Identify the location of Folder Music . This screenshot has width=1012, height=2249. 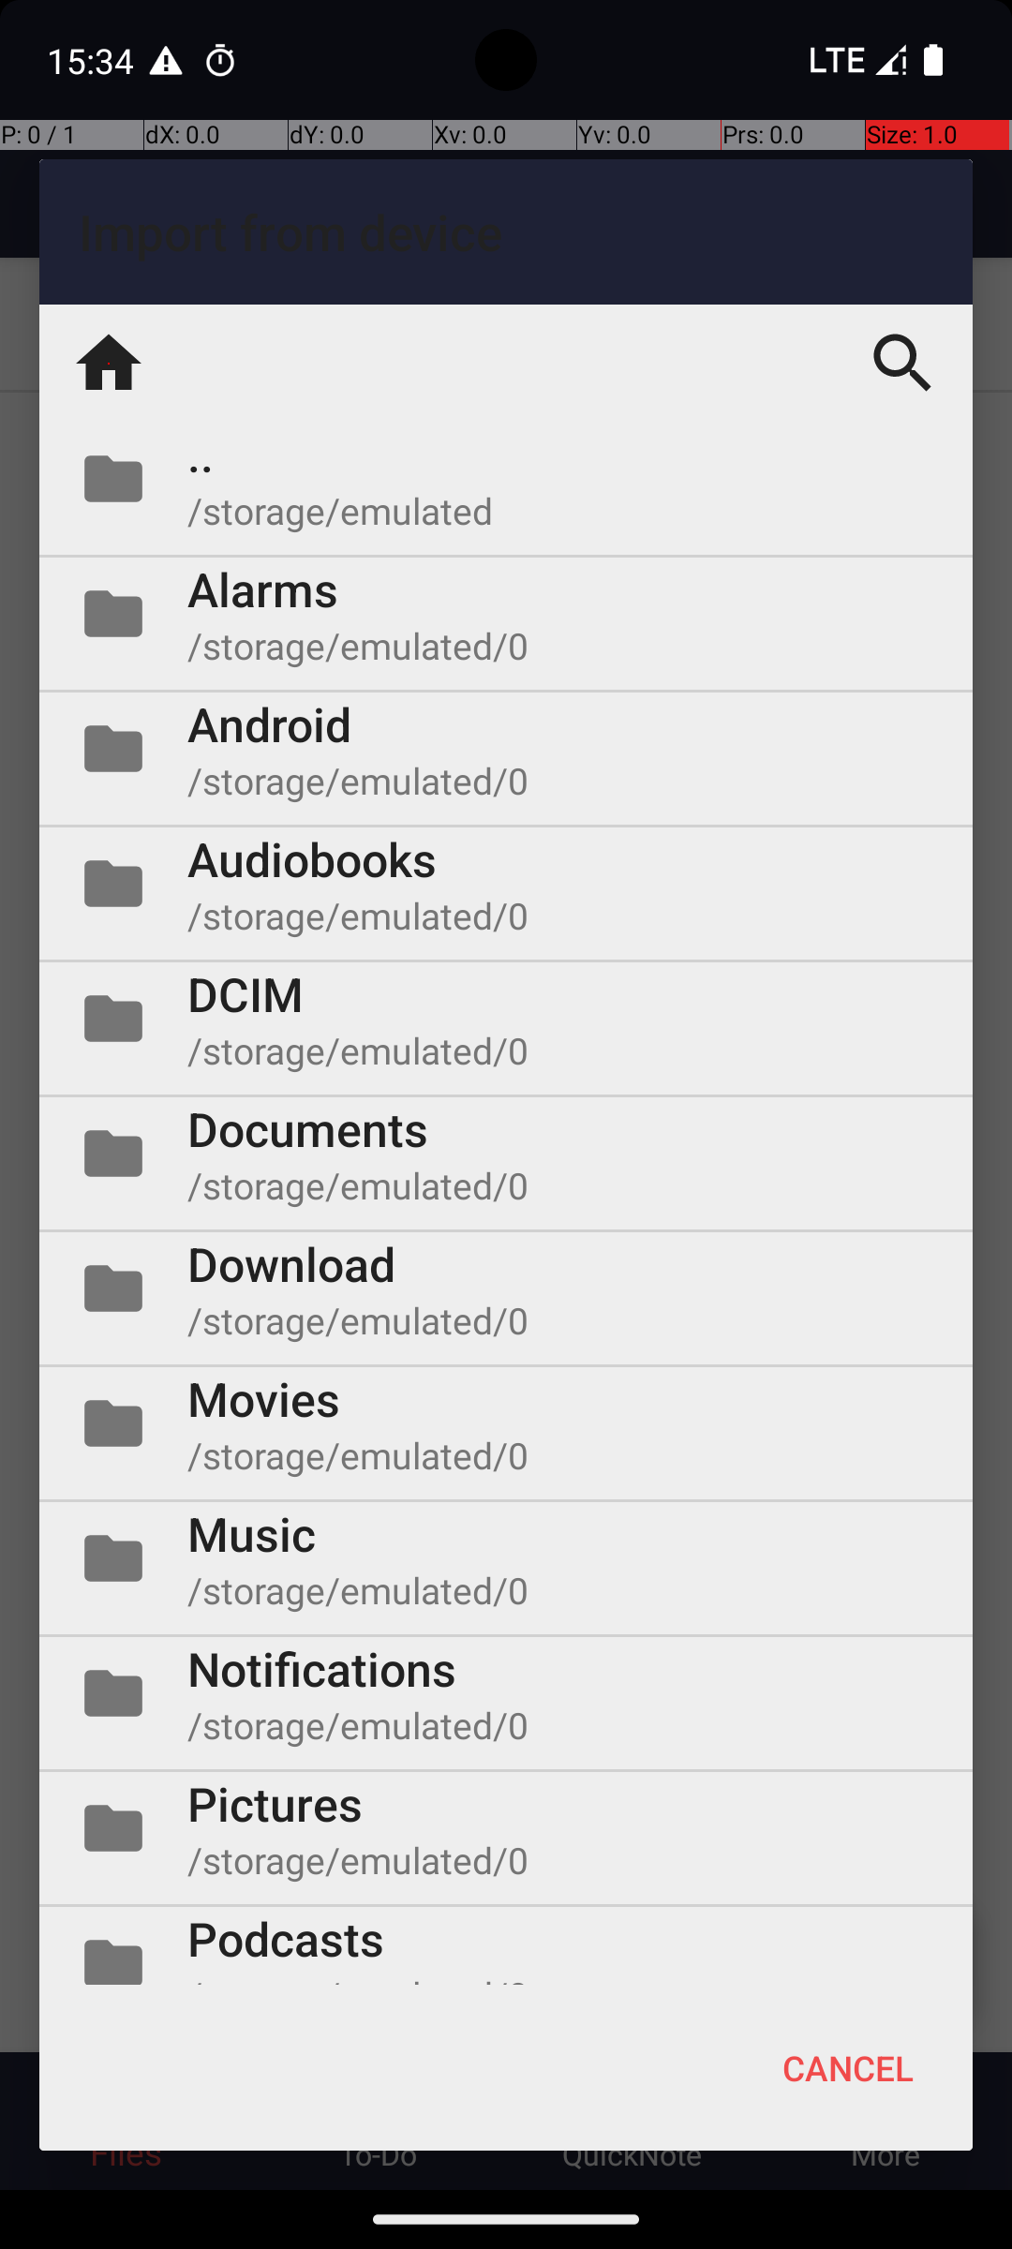
(506, 1558).